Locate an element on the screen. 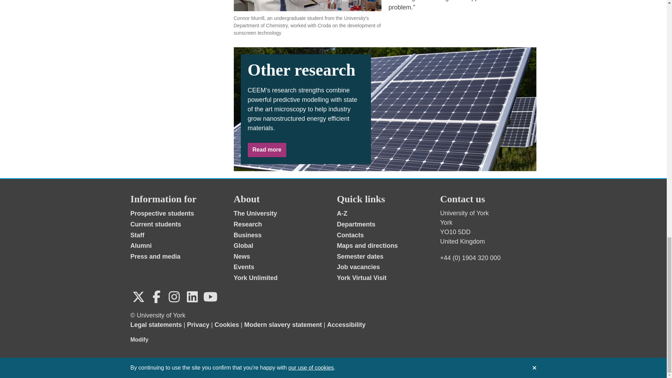  Watch our videos on YouTube is located at coordinates (210, 297).